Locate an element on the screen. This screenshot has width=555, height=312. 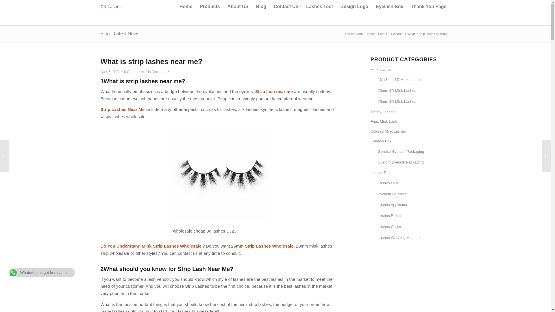
Contact US is located at coordinates (286, 7).